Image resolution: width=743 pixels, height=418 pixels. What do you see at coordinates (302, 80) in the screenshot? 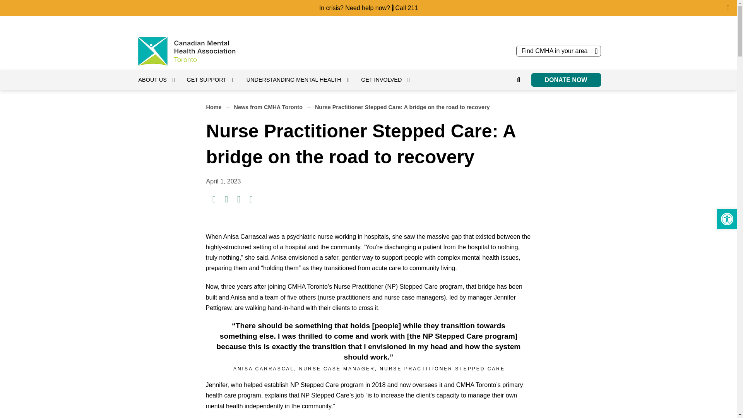
I see `Call 211` at bounding box center [302, 80].